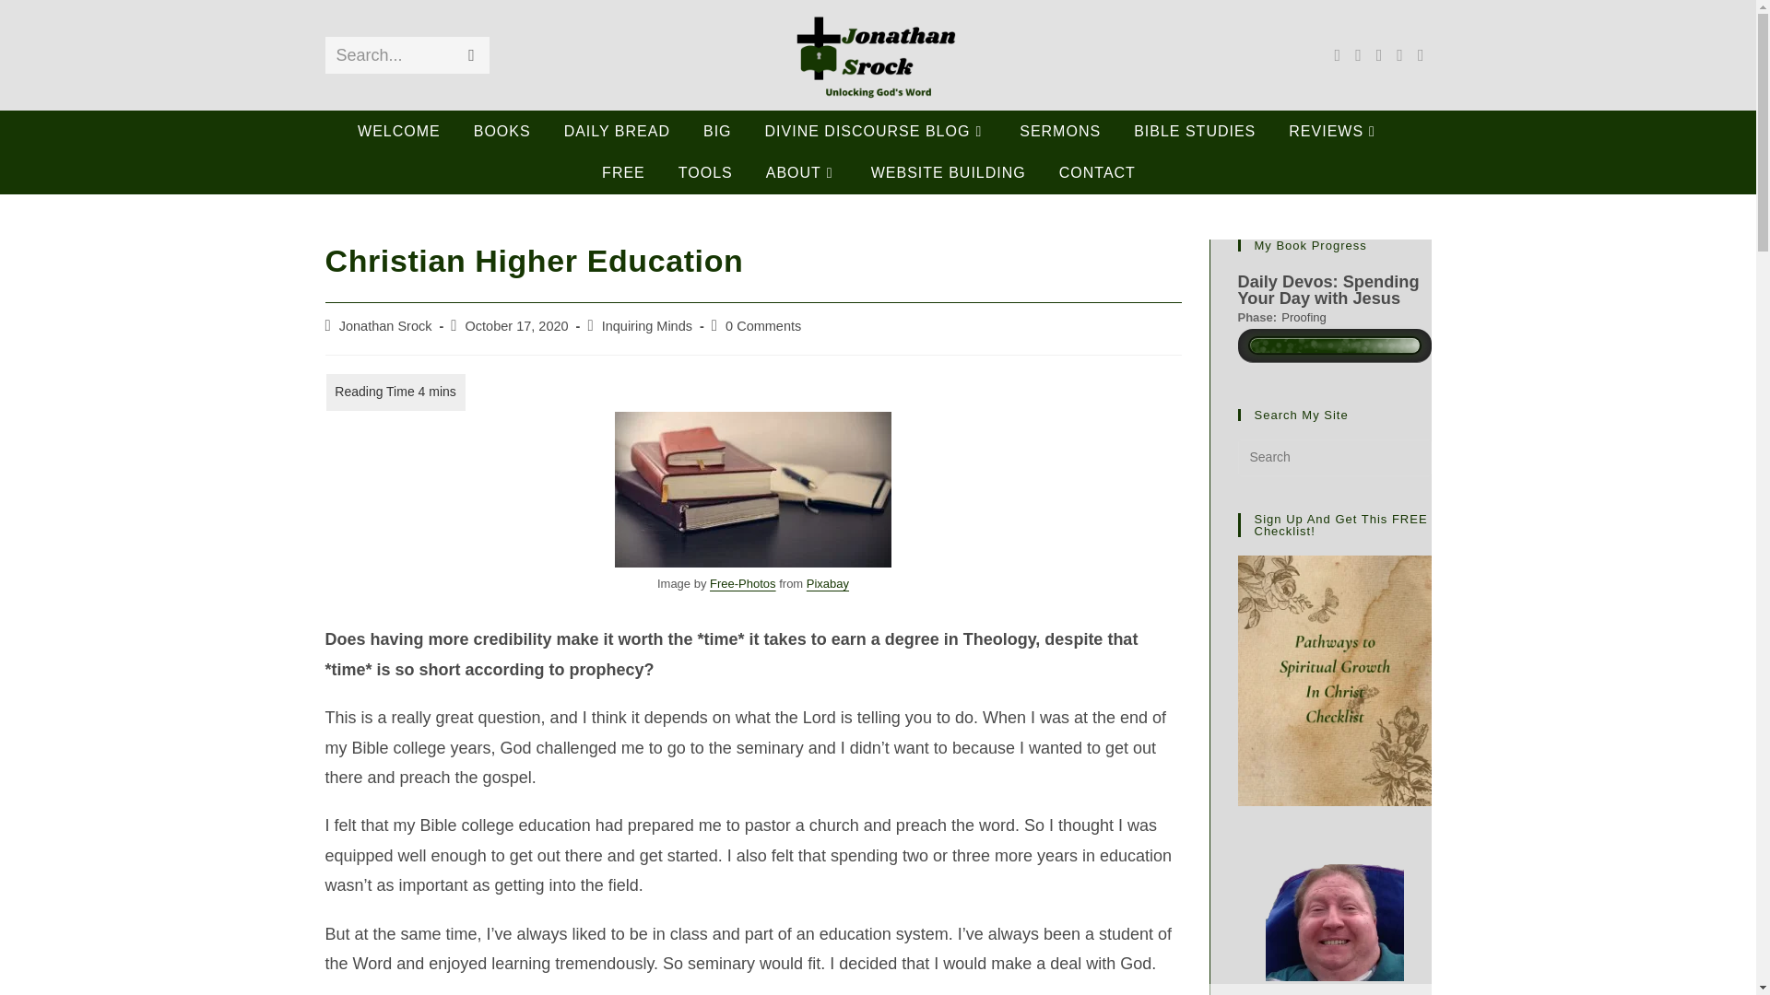 This screenshot has width=1770, height=995. I want to click on DAILY BREAD, so click(626, 131).